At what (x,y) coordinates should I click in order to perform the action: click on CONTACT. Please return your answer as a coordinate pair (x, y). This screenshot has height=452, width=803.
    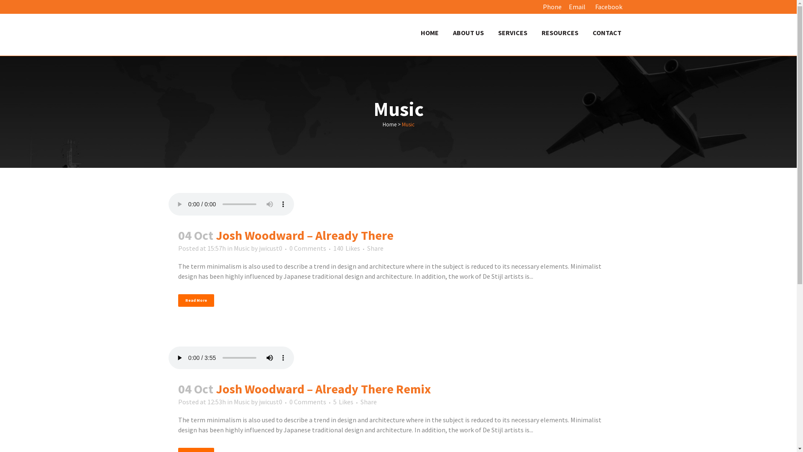
    Looking at the image, I should click on (607, 33).